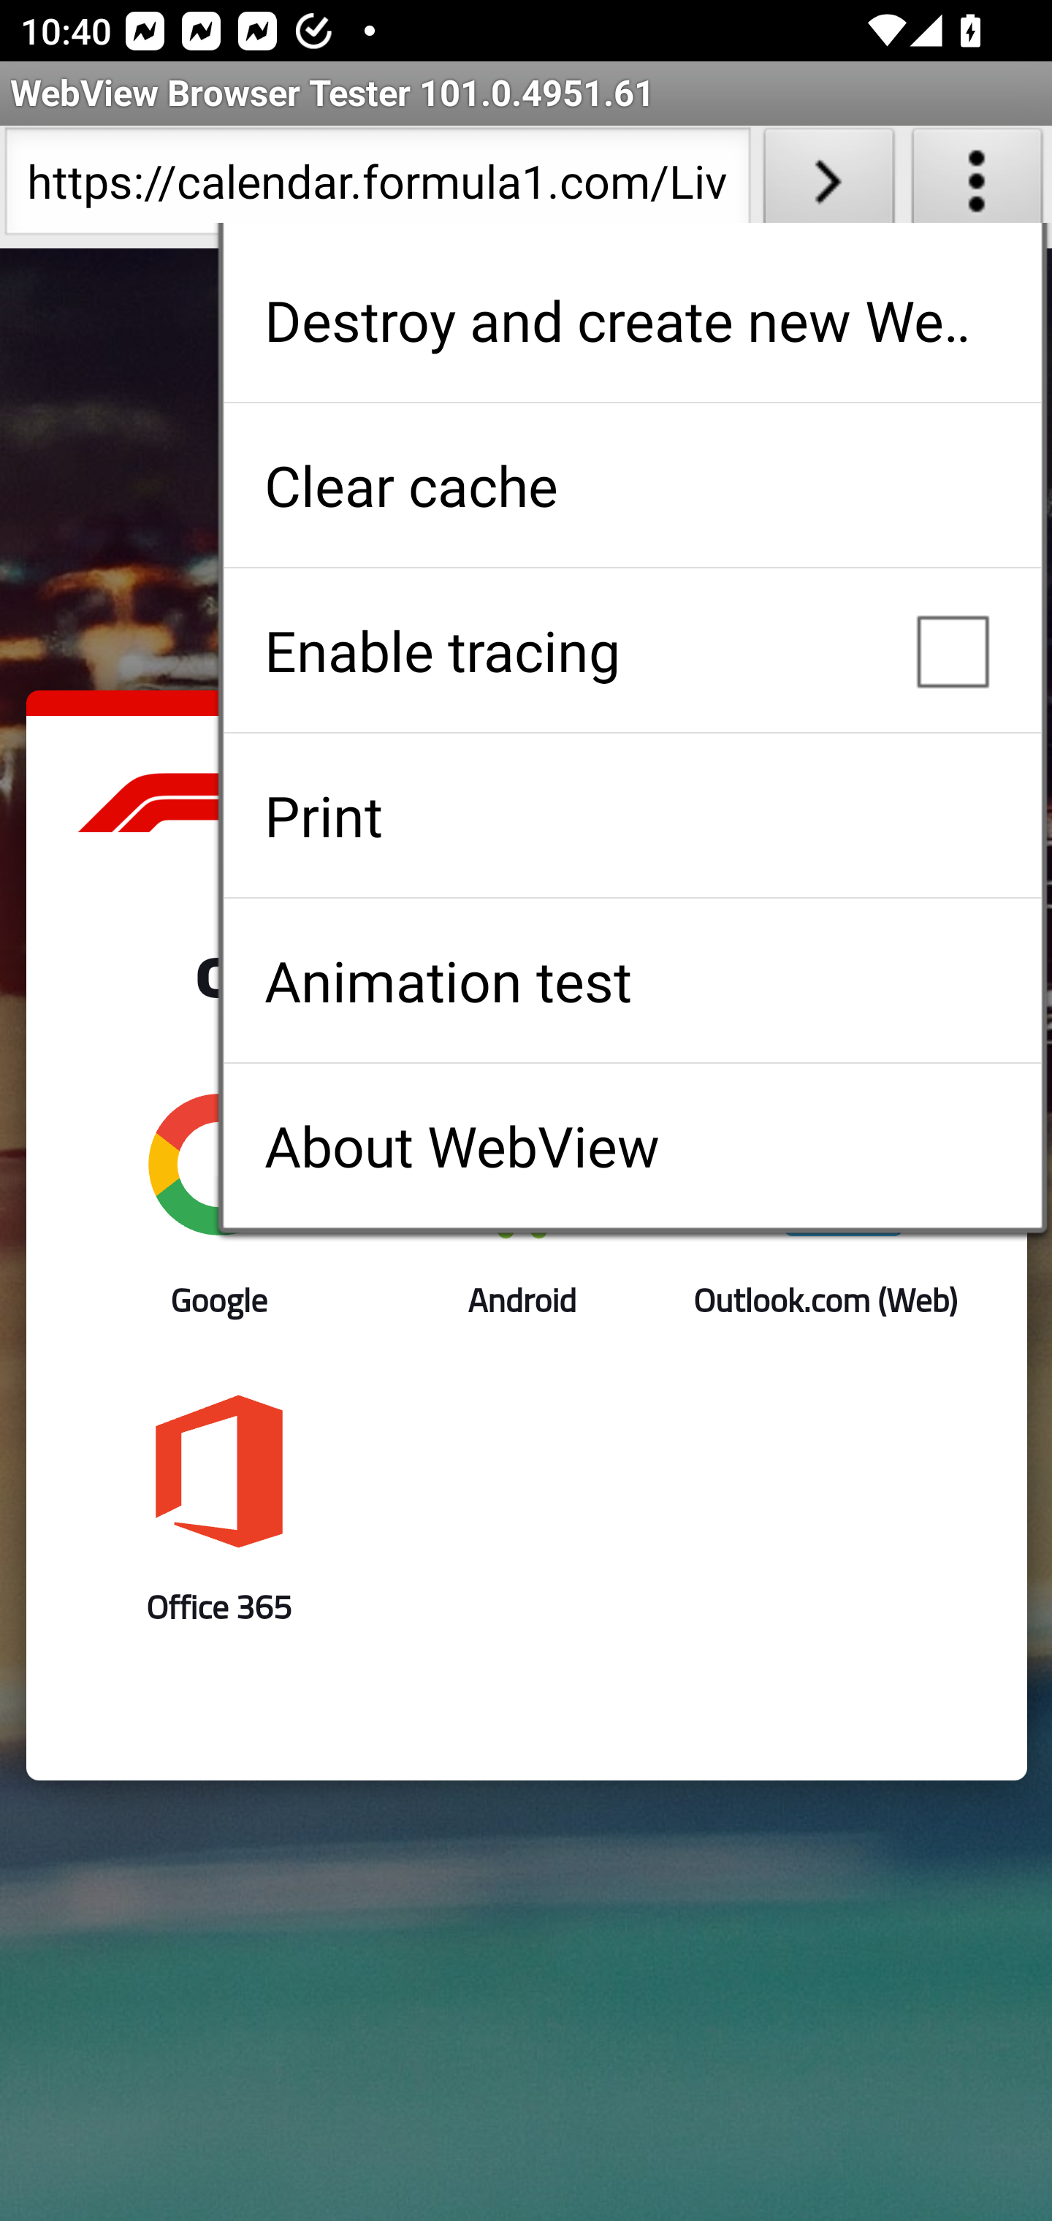 Image resolution: width=1052 pixels, height=2221 pixels. What do you see at coordinates (632, 980) in the screenshot?
I see `Animation test` at bounding box center [632, 980].